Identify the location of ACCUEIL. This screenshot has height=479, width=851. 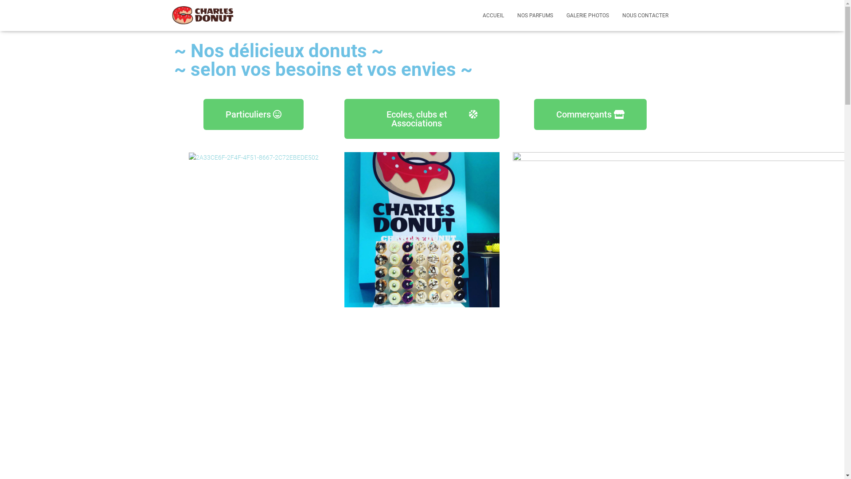
(493, 16).